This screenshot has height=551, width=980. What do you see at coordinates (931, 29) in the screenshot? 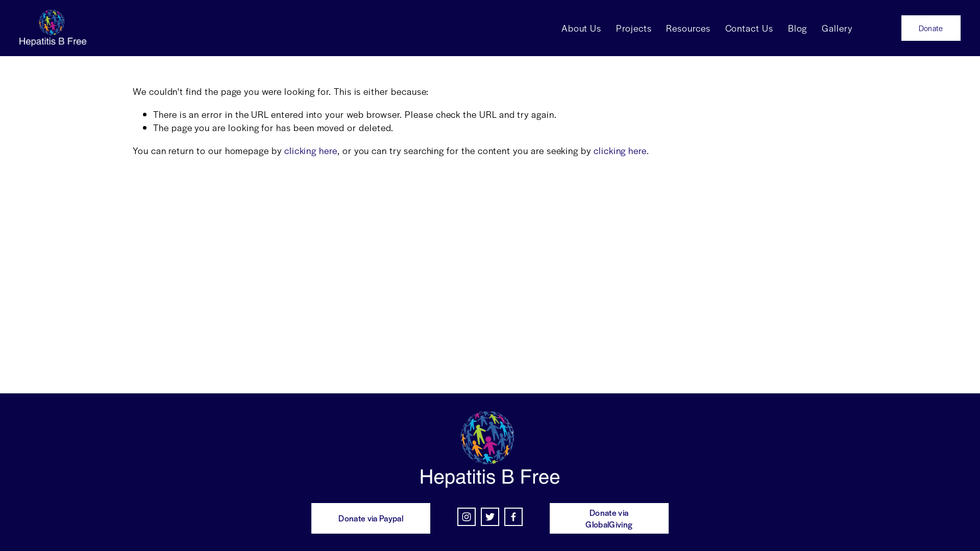
I see `Donate` at bounding box center [931, 29].